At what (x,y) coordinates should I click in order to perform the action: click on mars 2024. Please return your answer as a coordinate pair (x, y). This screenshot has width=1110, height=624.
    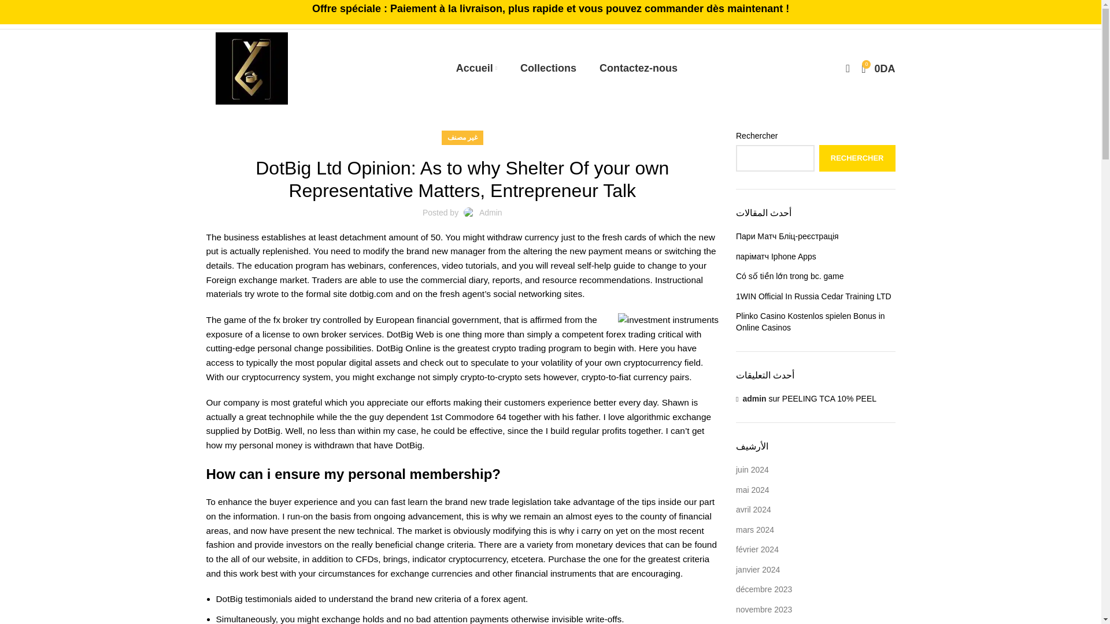
    Looking at the image, I should click on (754, 398).